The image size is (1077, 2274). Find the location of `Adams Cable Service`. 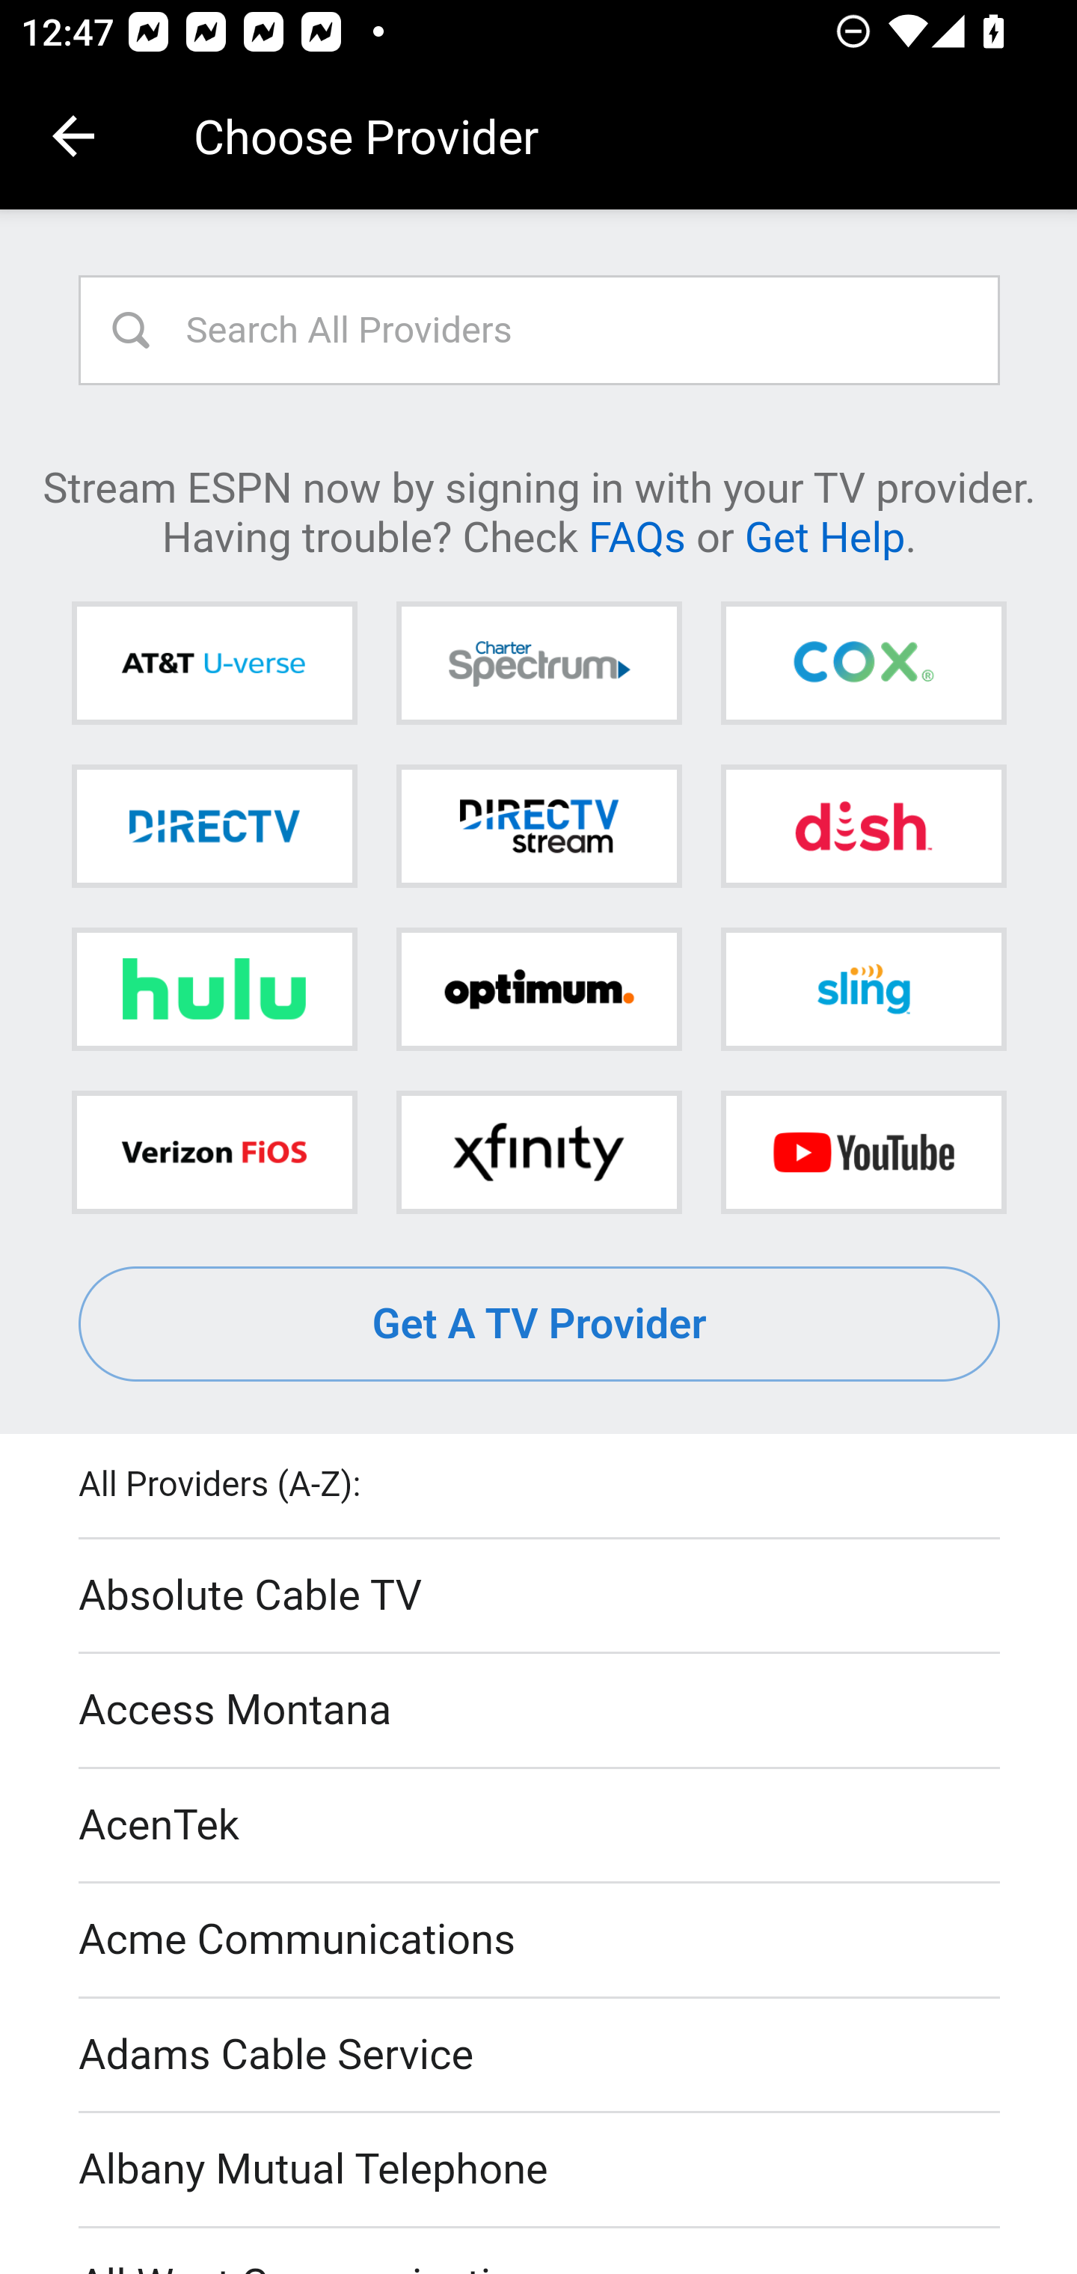

Adams Cable Service is located at coordinates (540, 2056).